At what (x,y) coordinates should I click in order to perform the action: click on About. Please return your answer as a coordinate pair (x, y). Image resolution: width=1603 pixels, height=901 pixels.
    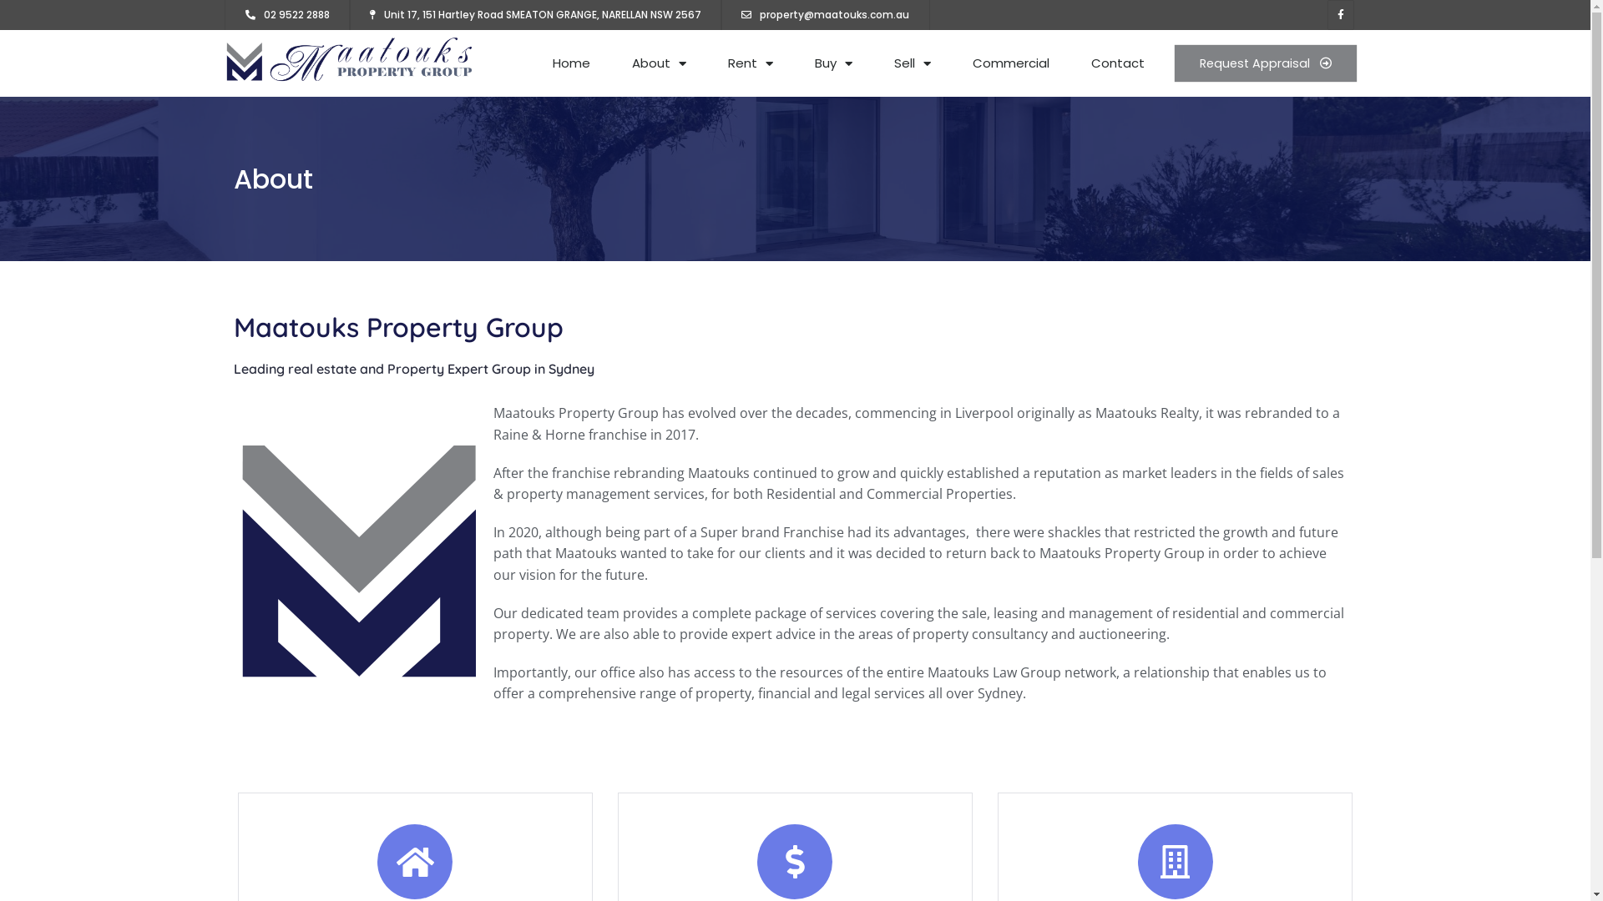
    Looking at the image, I should click on (660, 63).